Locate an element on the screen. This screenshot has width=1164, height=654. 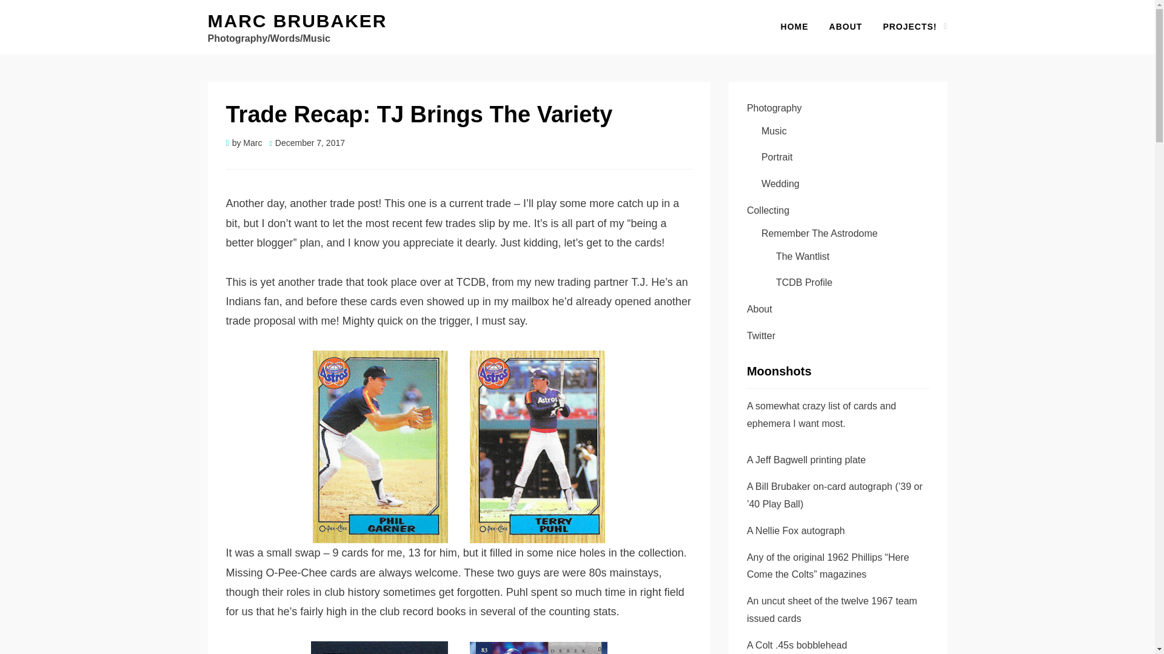
Marc Brubaker is located at coordinates (296, 21).